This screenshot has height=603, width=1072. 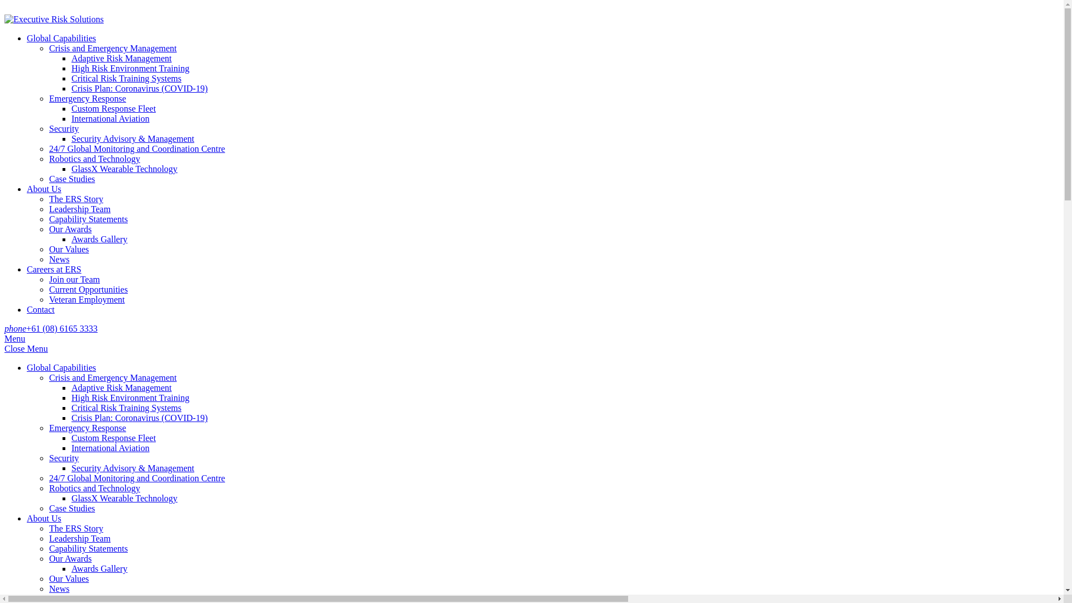 What do you see at coordinates (88, 548) in the screenshot?
I see `Capability Statements` at bounding box center [88, 548].